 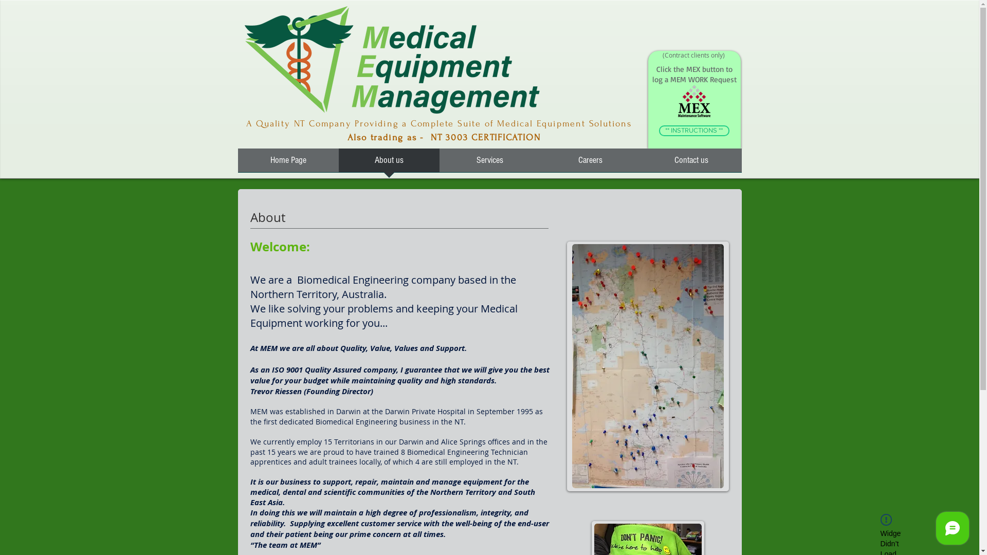 What do you see at coordinates (389, 163) in the screenshot?
I see `About us` at bounding box center [389, 163].